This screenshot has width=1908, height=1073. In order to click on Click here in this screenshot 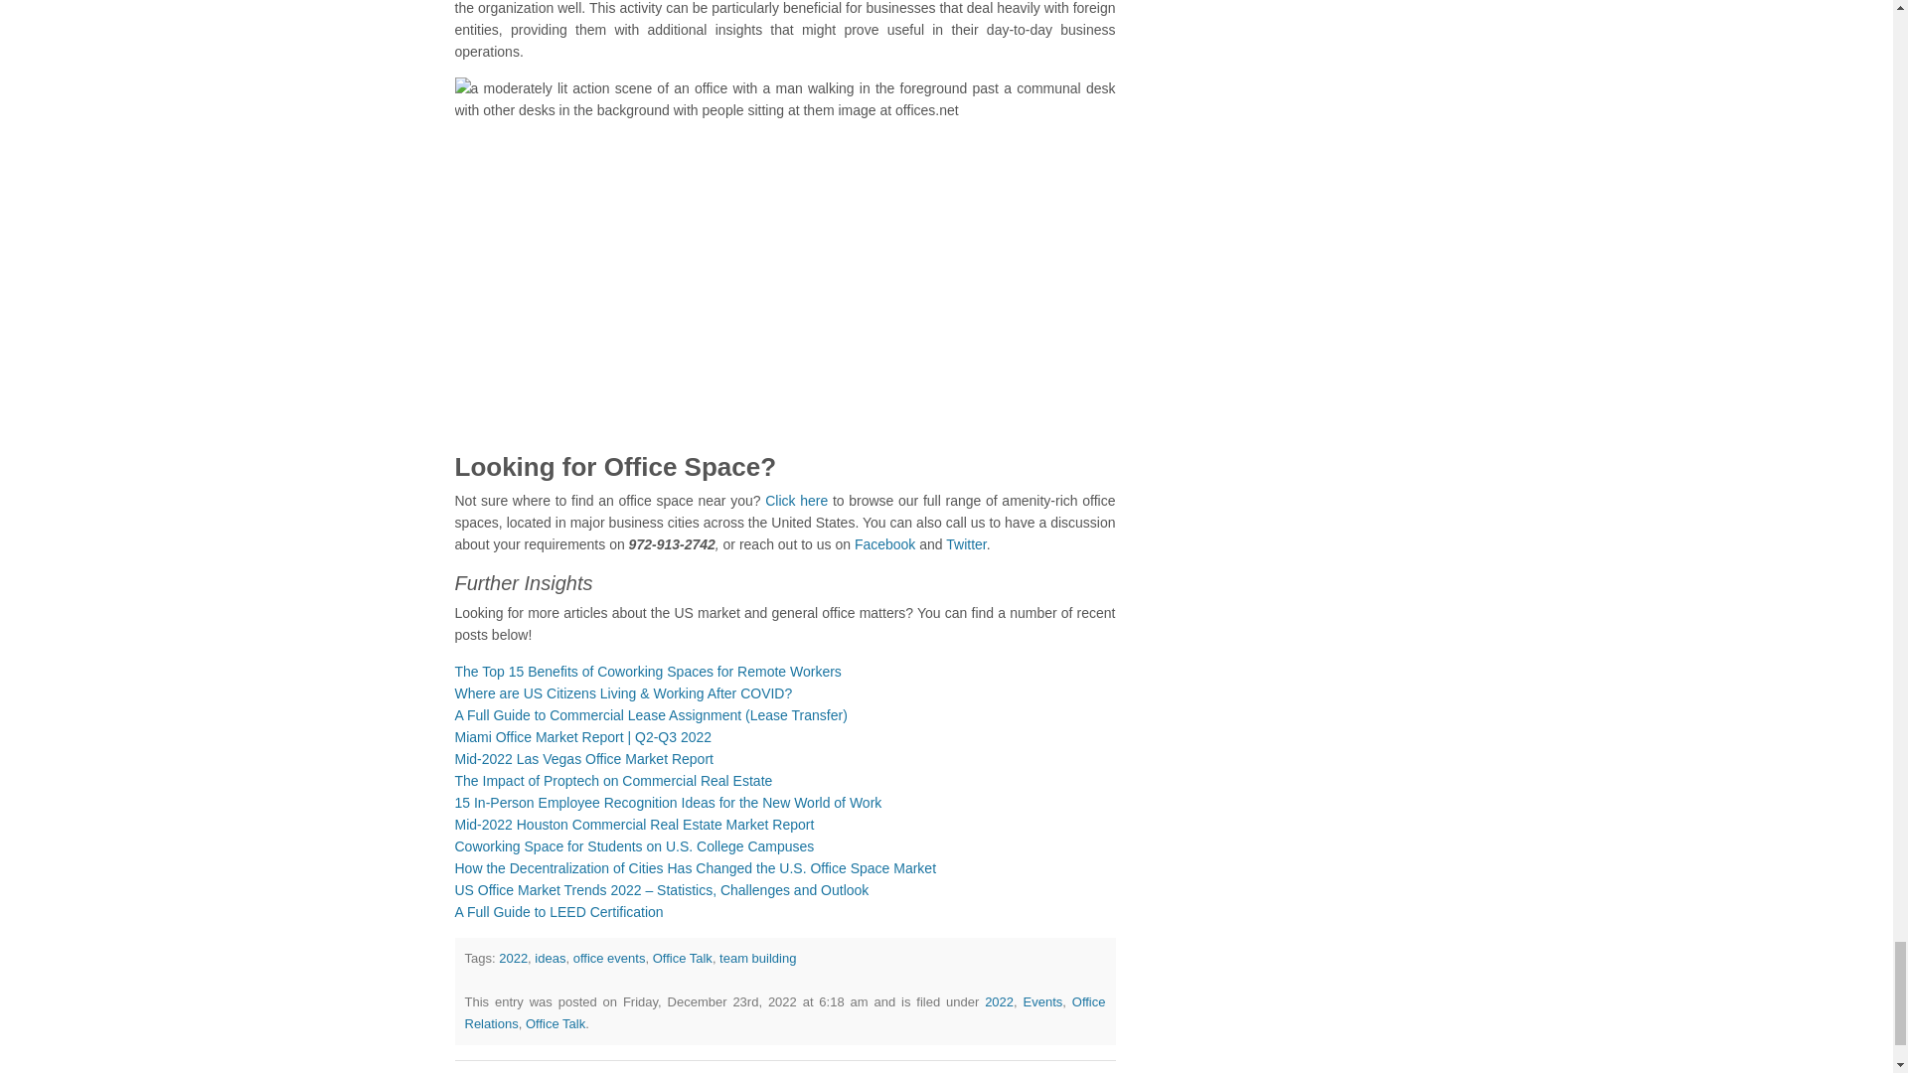, I will do `click(795, 500)`.